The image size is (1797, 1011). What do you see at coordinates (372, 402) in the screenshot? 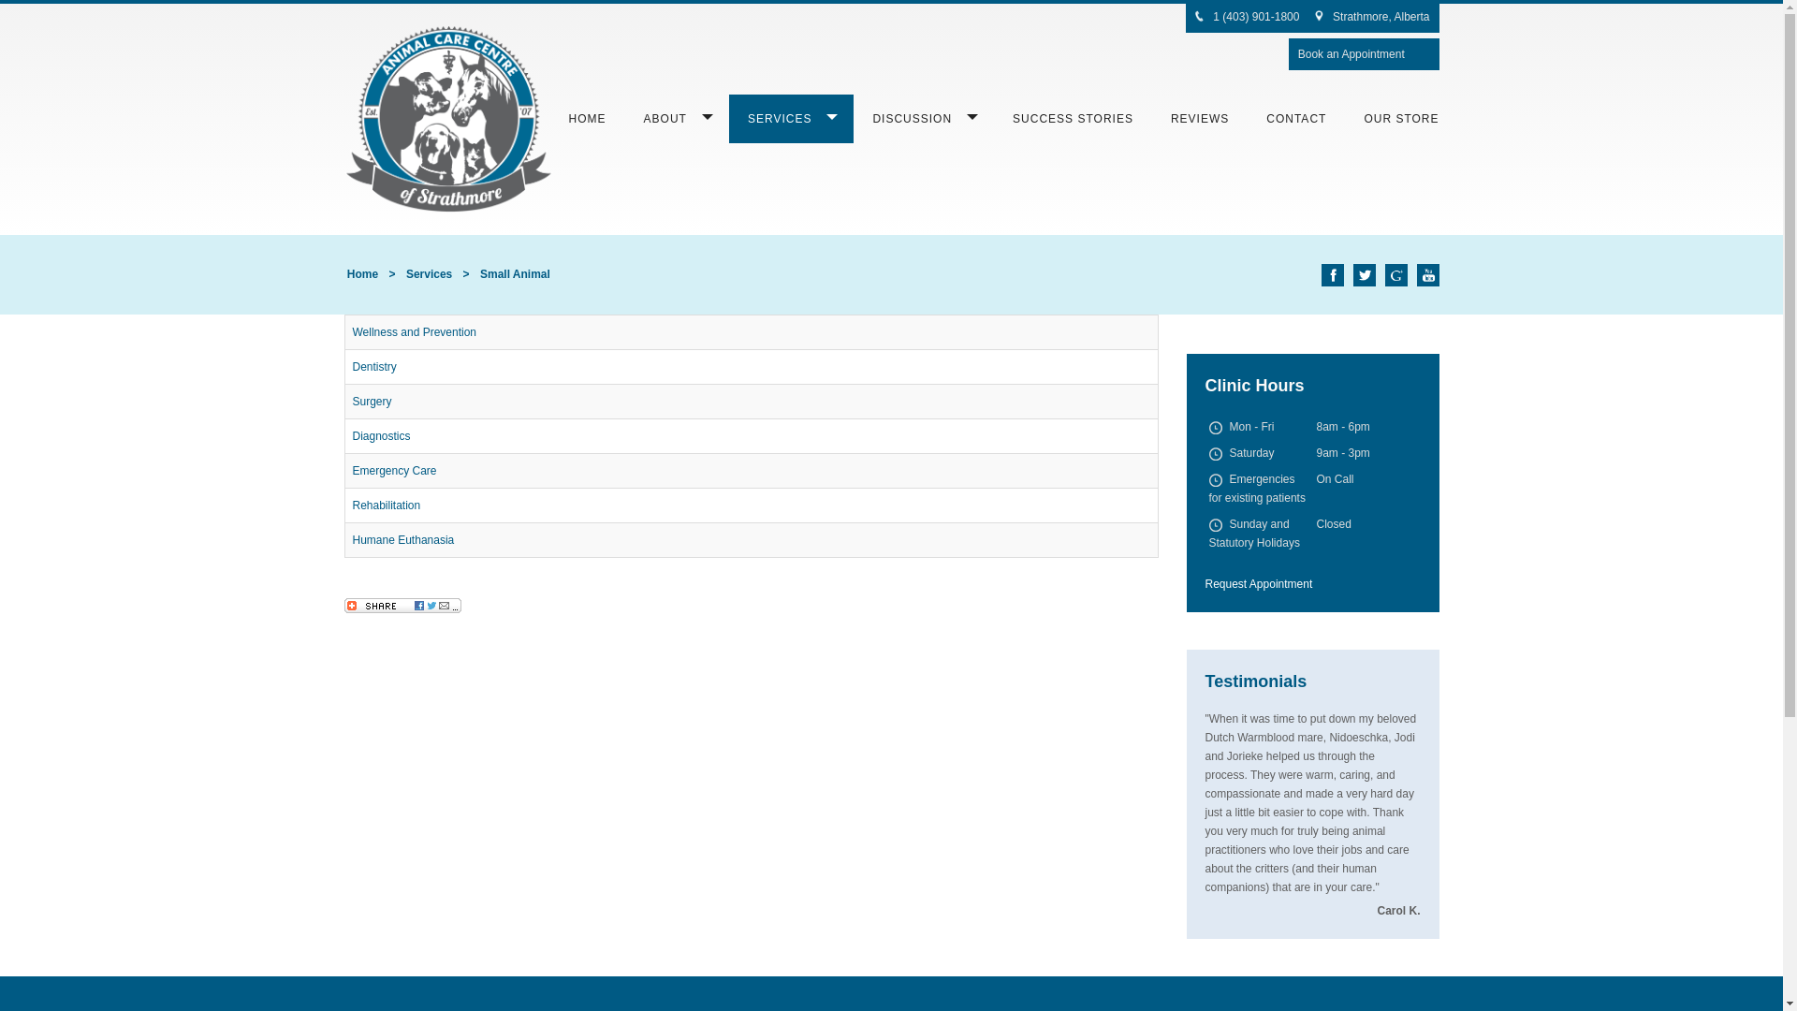
I see `Surgery` at bounding box center [372, 402].